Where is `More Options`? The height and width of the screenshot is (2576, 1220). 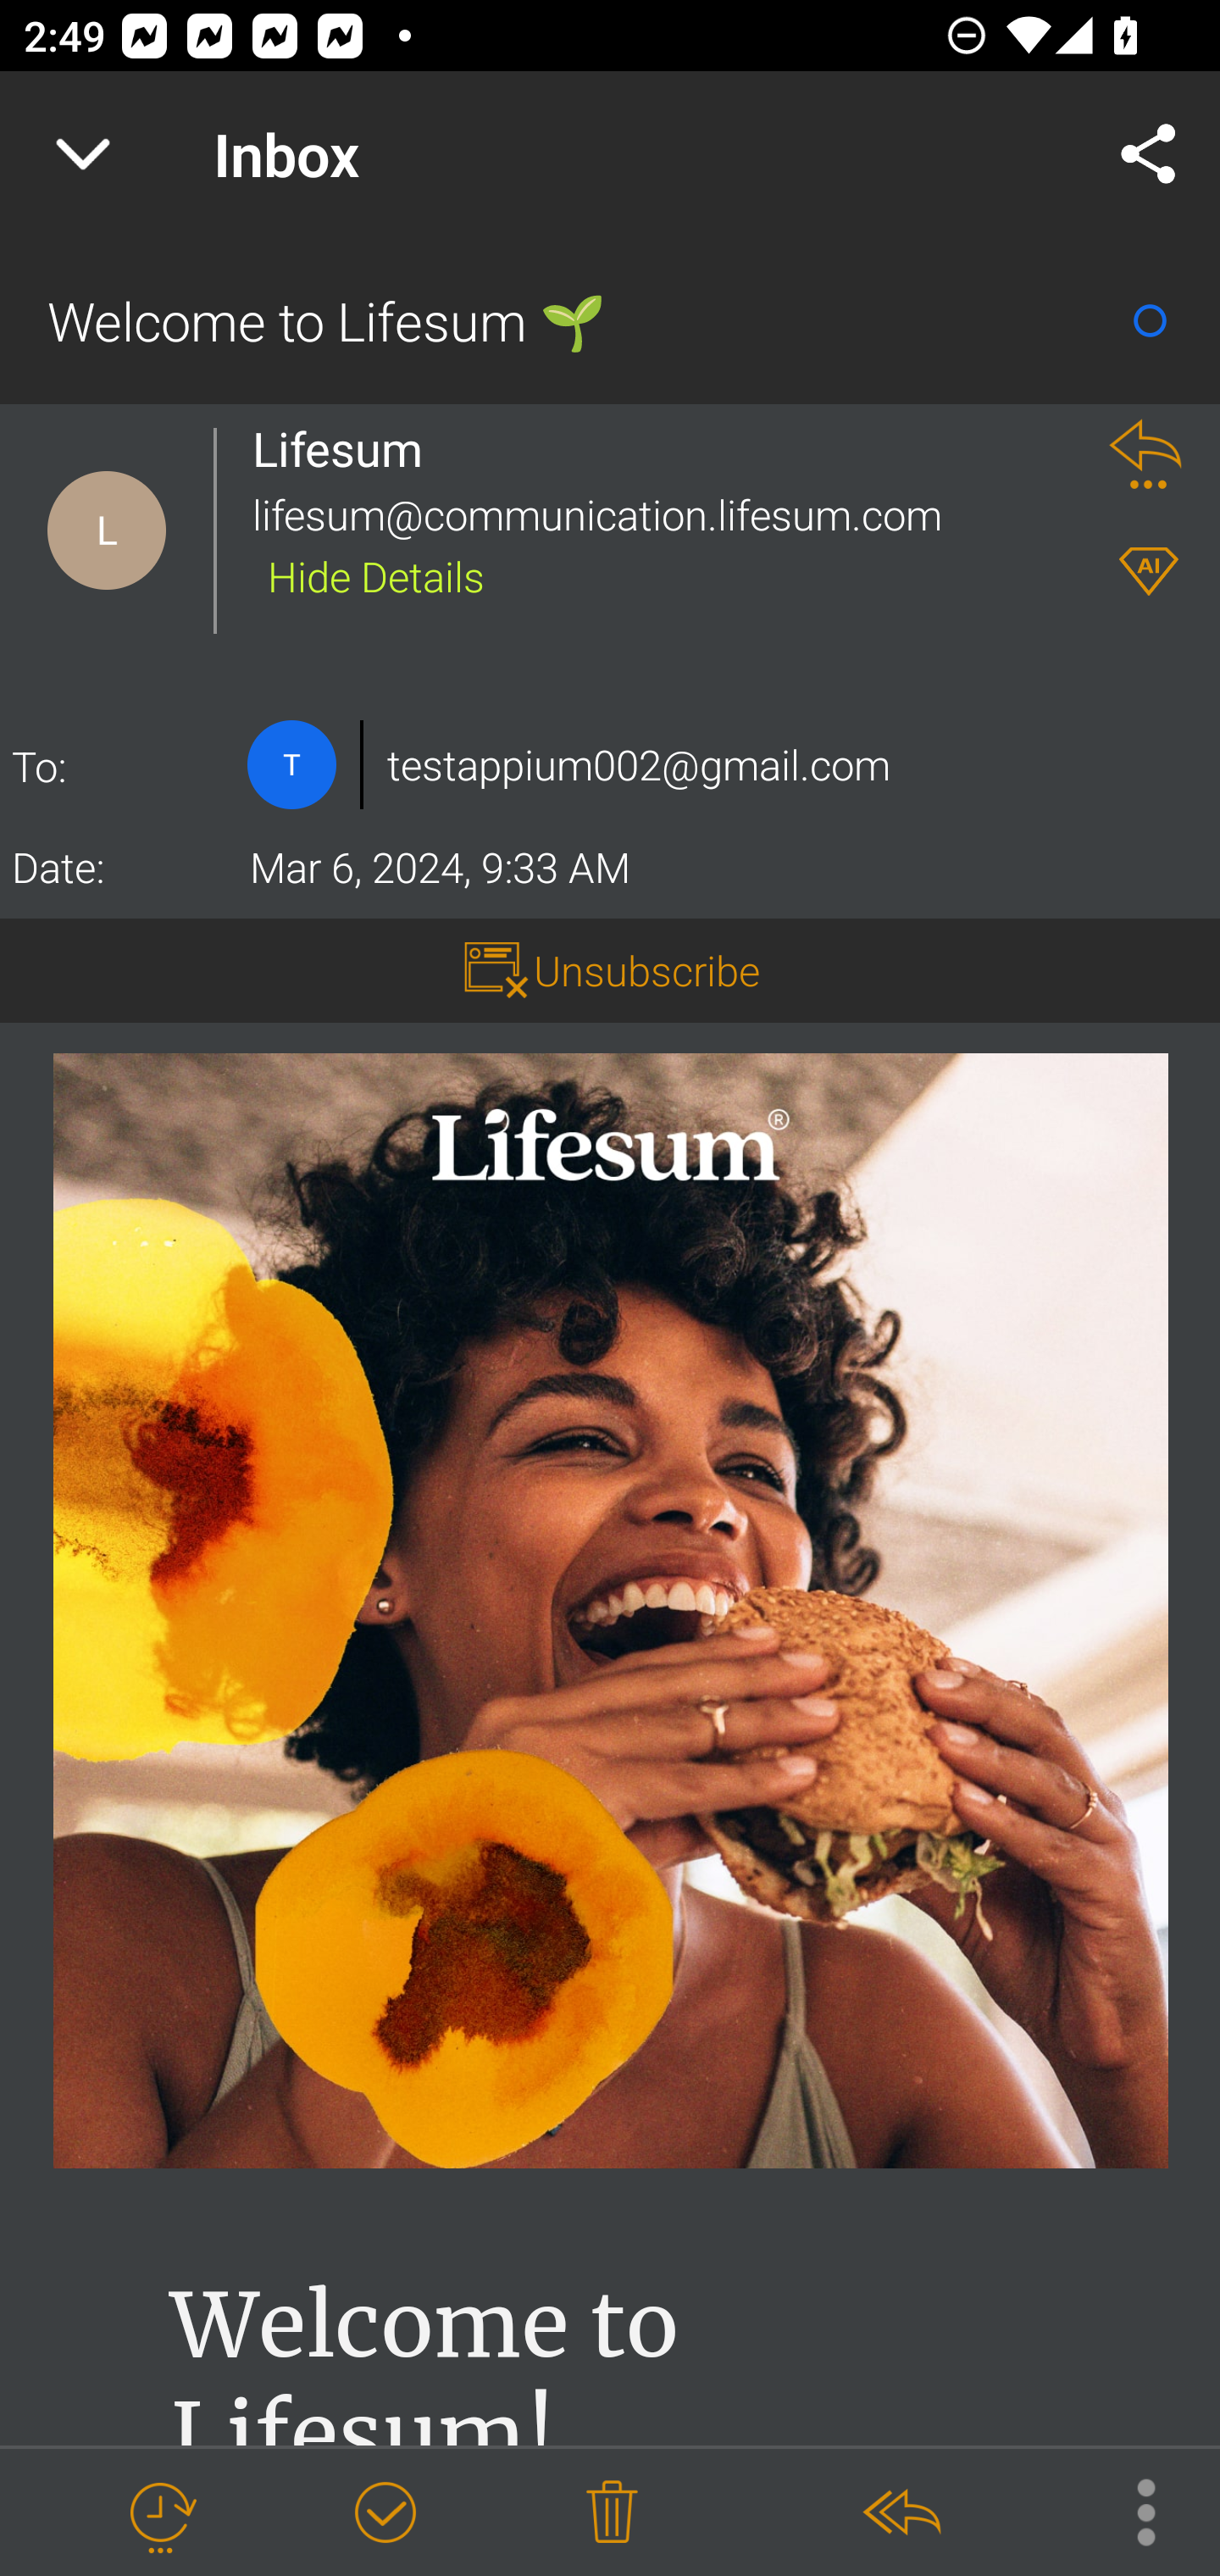 More Options is located at coordinates (1129, 2510).